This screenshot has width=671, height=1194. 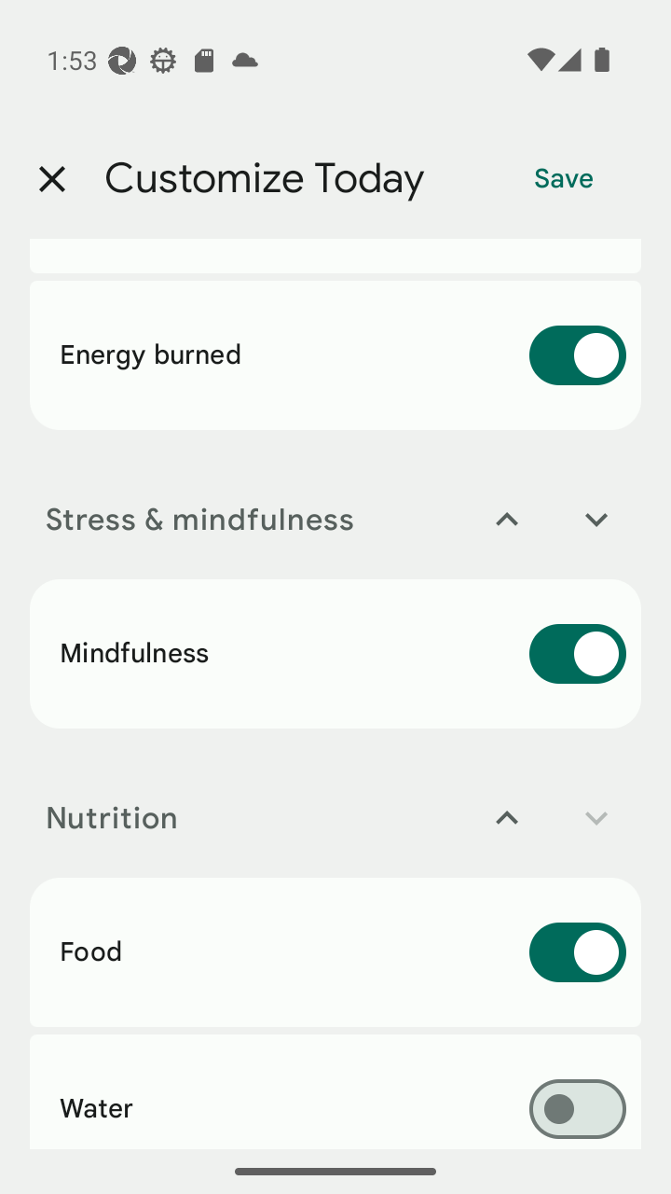 I want to click on Move Nutrition up, so click(x=507, y=818).